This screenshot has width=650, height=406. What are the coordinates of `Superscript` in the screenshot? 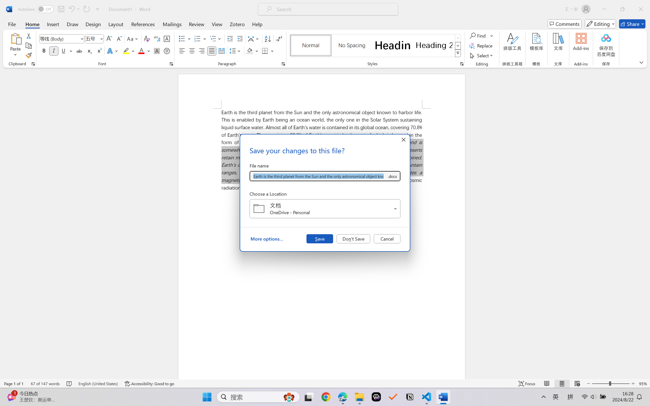 It's located at (99, 51).